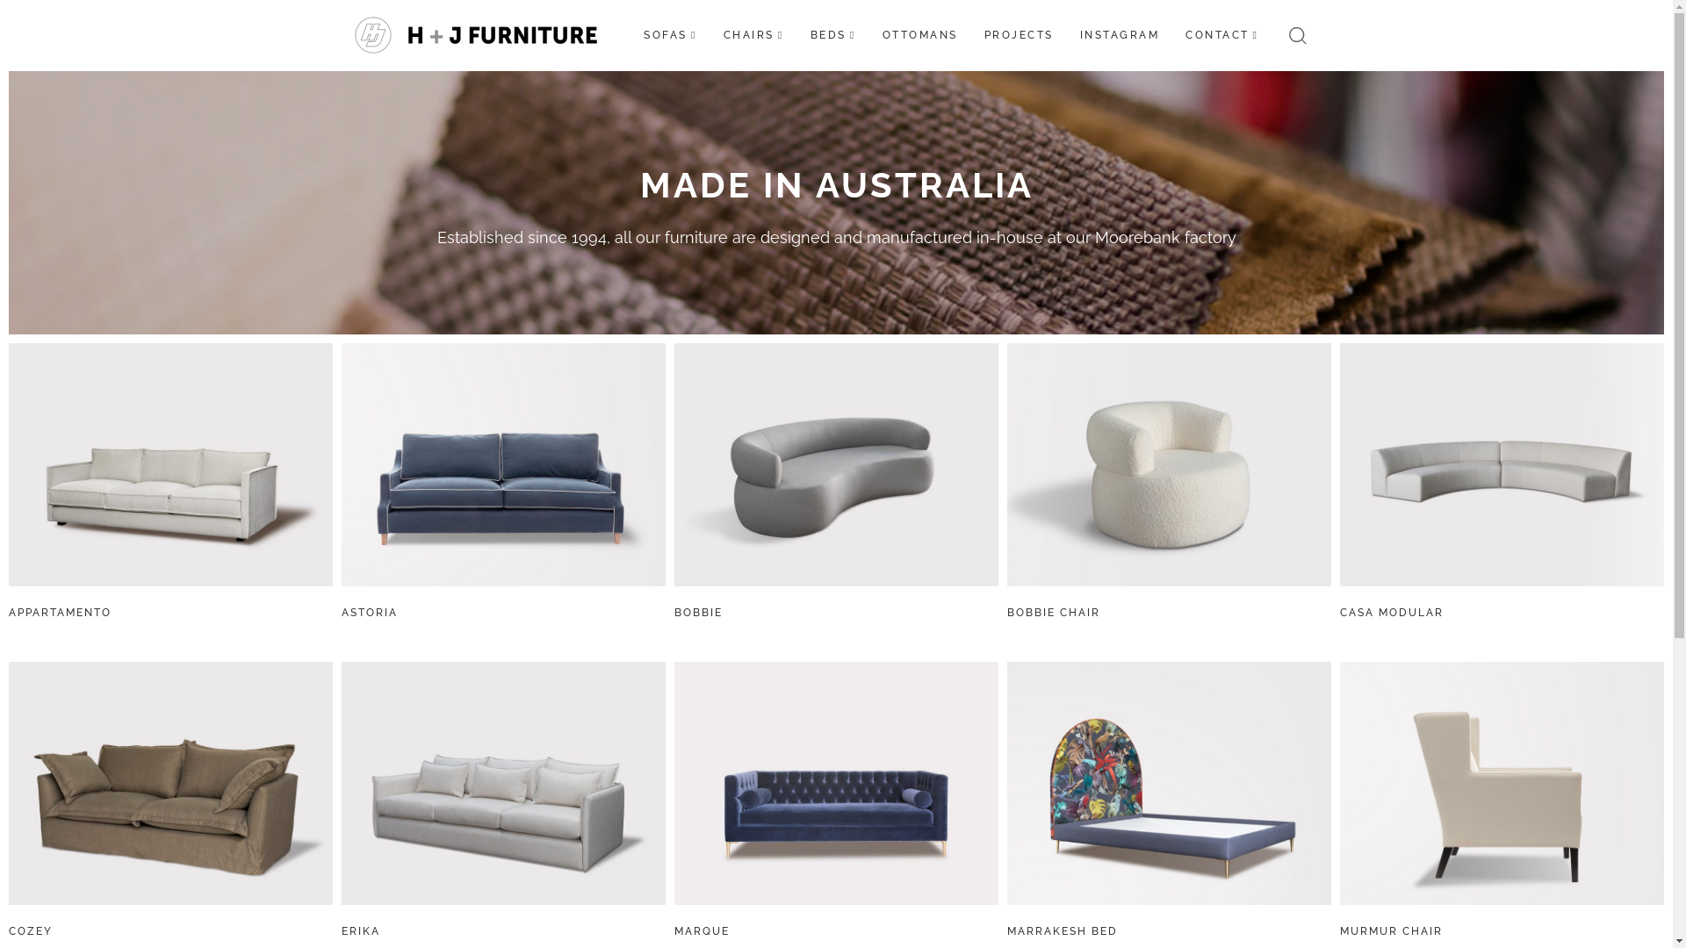 This screenshot has height=948, width=1686. I want to click on MARQUE, so click(702, 931).